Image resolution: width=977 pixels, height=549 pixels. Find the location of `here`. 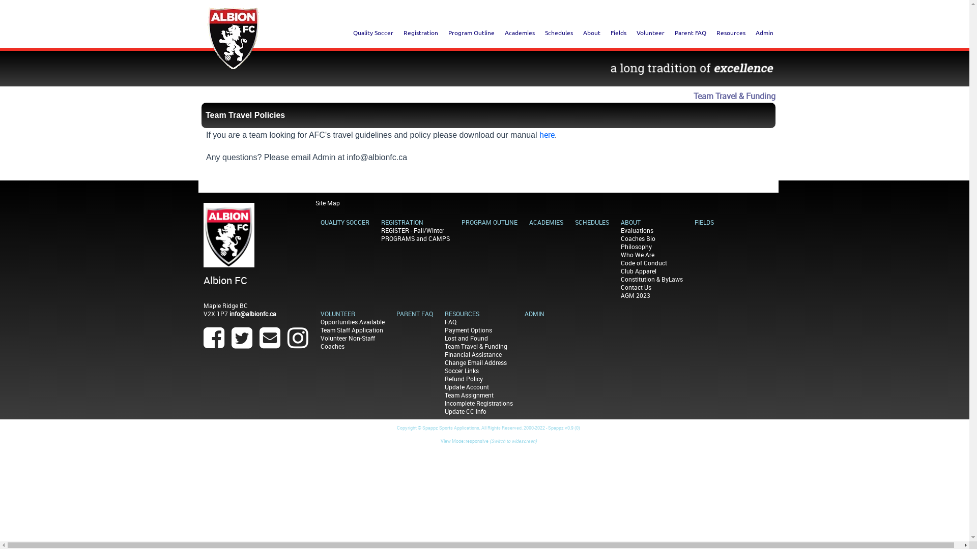

here is located at coordinates (547, 135).